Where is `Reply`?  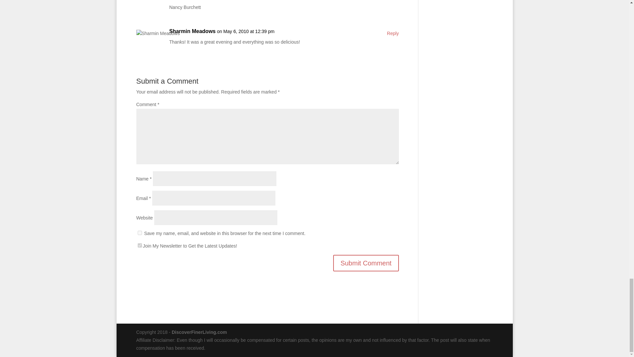
Reply is located at coordinates (393, 34).